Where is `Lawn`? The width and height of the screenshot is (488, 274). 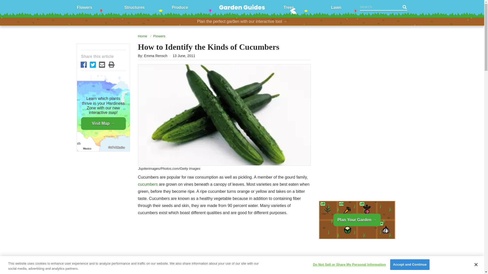 Lawn is located at coordinates (336, 7).